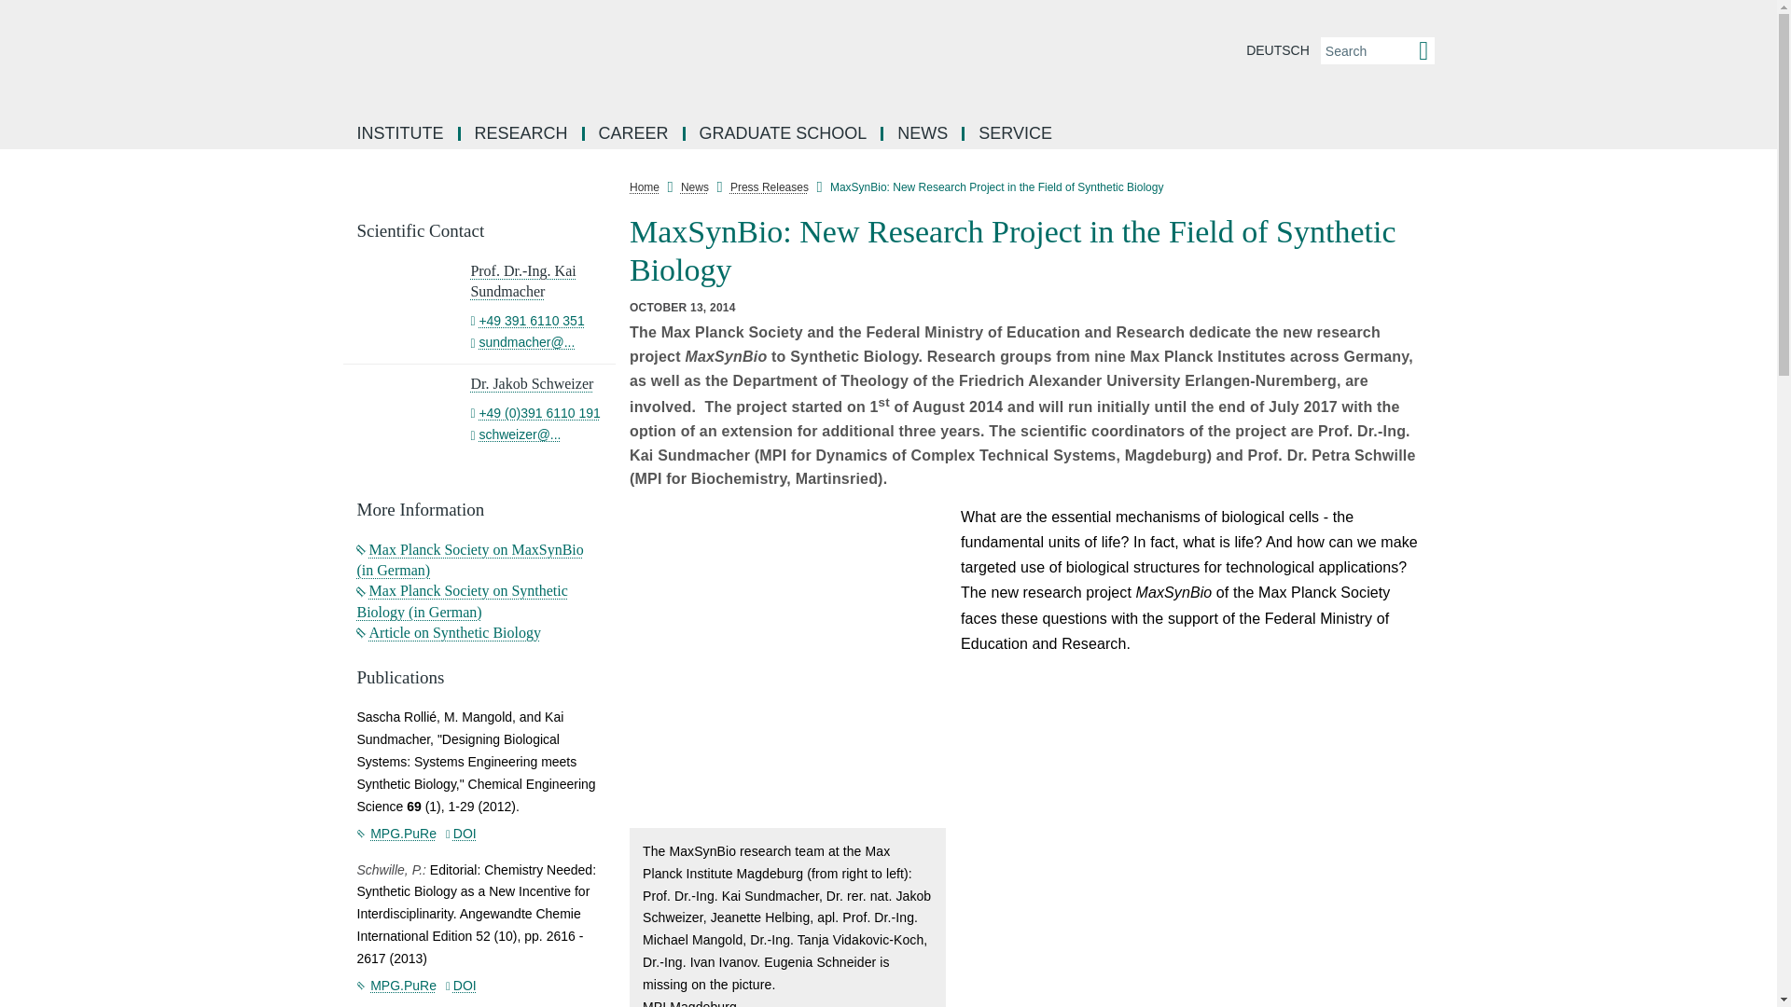 This screenshot has height=1007, width=1791. Describe the element at coordinates (522, 280) in the screenshot. I see `More information about Prof. Dr.-Ing. Kai Sundmacher` at that location.